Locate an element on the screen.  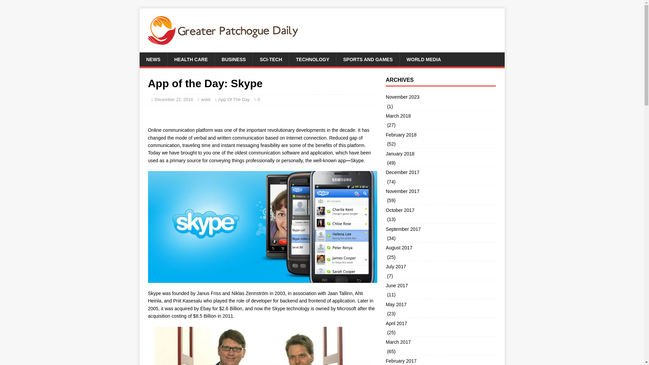
TECHNOLOGY is located at coordinates (312, 59).